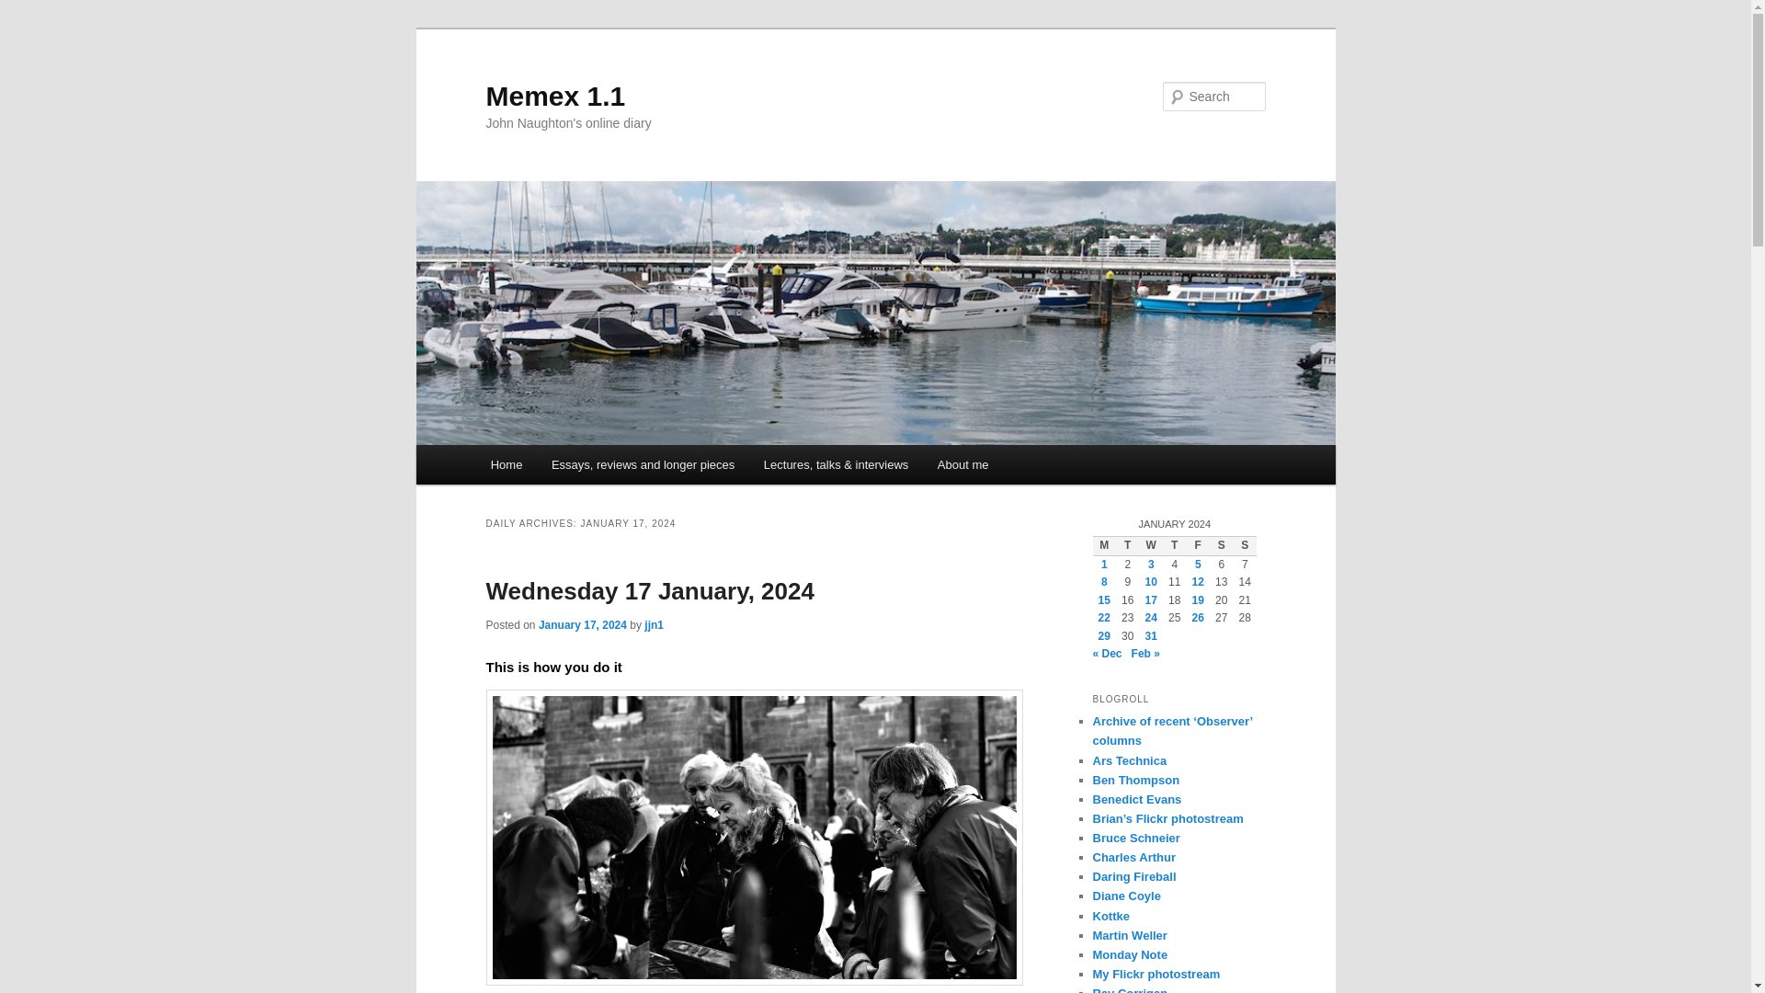  What do you see at coordinates (1175, 546) in the screenshot?
I see `Thursday` at bounding box center [1175, 546].